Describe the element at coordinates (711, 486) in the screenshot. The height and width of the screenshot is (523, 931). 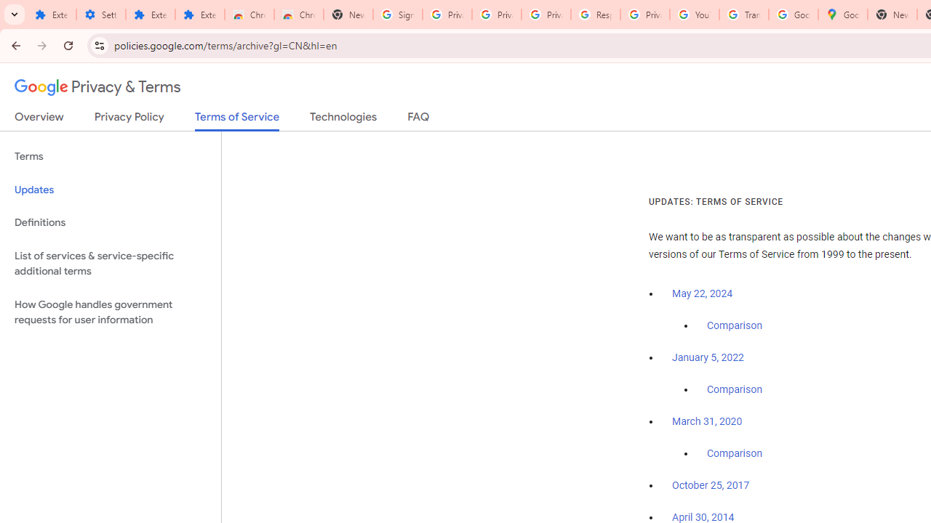
I see `October 25, 2017` at that location.